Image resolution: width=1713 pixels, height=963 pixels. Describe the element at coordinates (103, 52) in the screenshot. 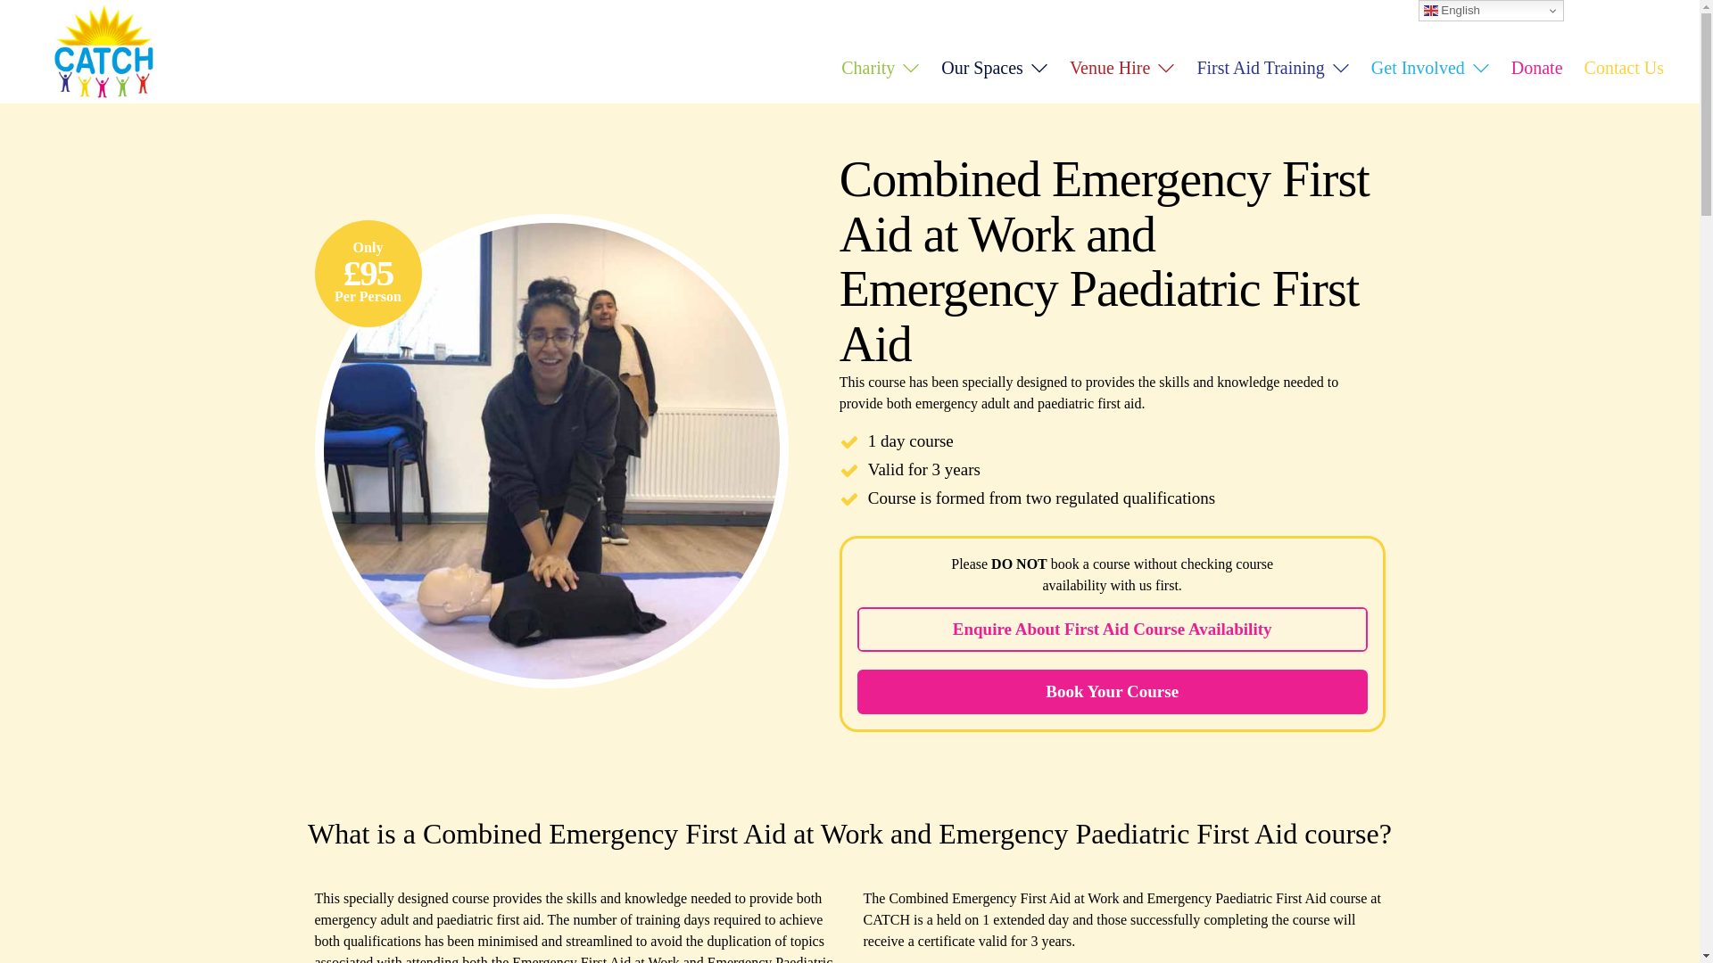

I see `Catch-logo` at that location.